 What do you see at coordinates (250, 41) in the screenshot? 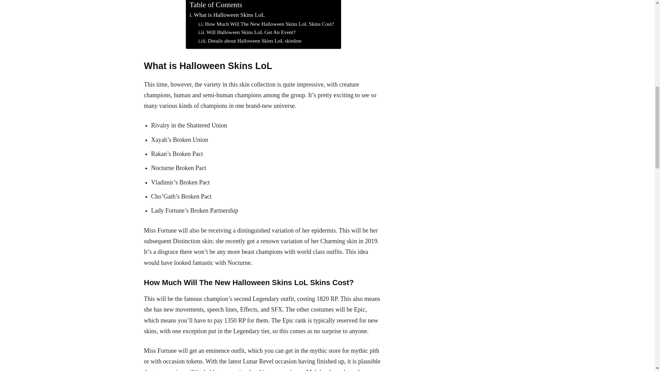
I see `Details about Halloween Skins LoL skinline` at bounding box center [250, 41].